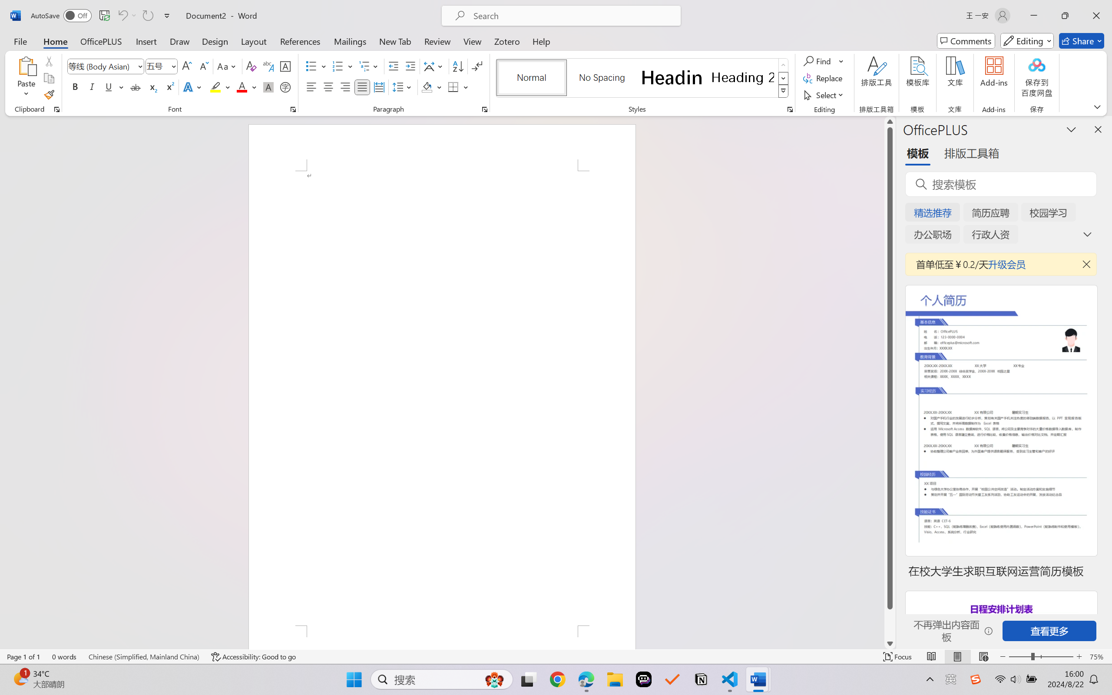 Image resolution: width=1112 pixels, height=695 pixels. Describe the element at coordinates (541, 41) in the screenshot. I see `Help` at that location.